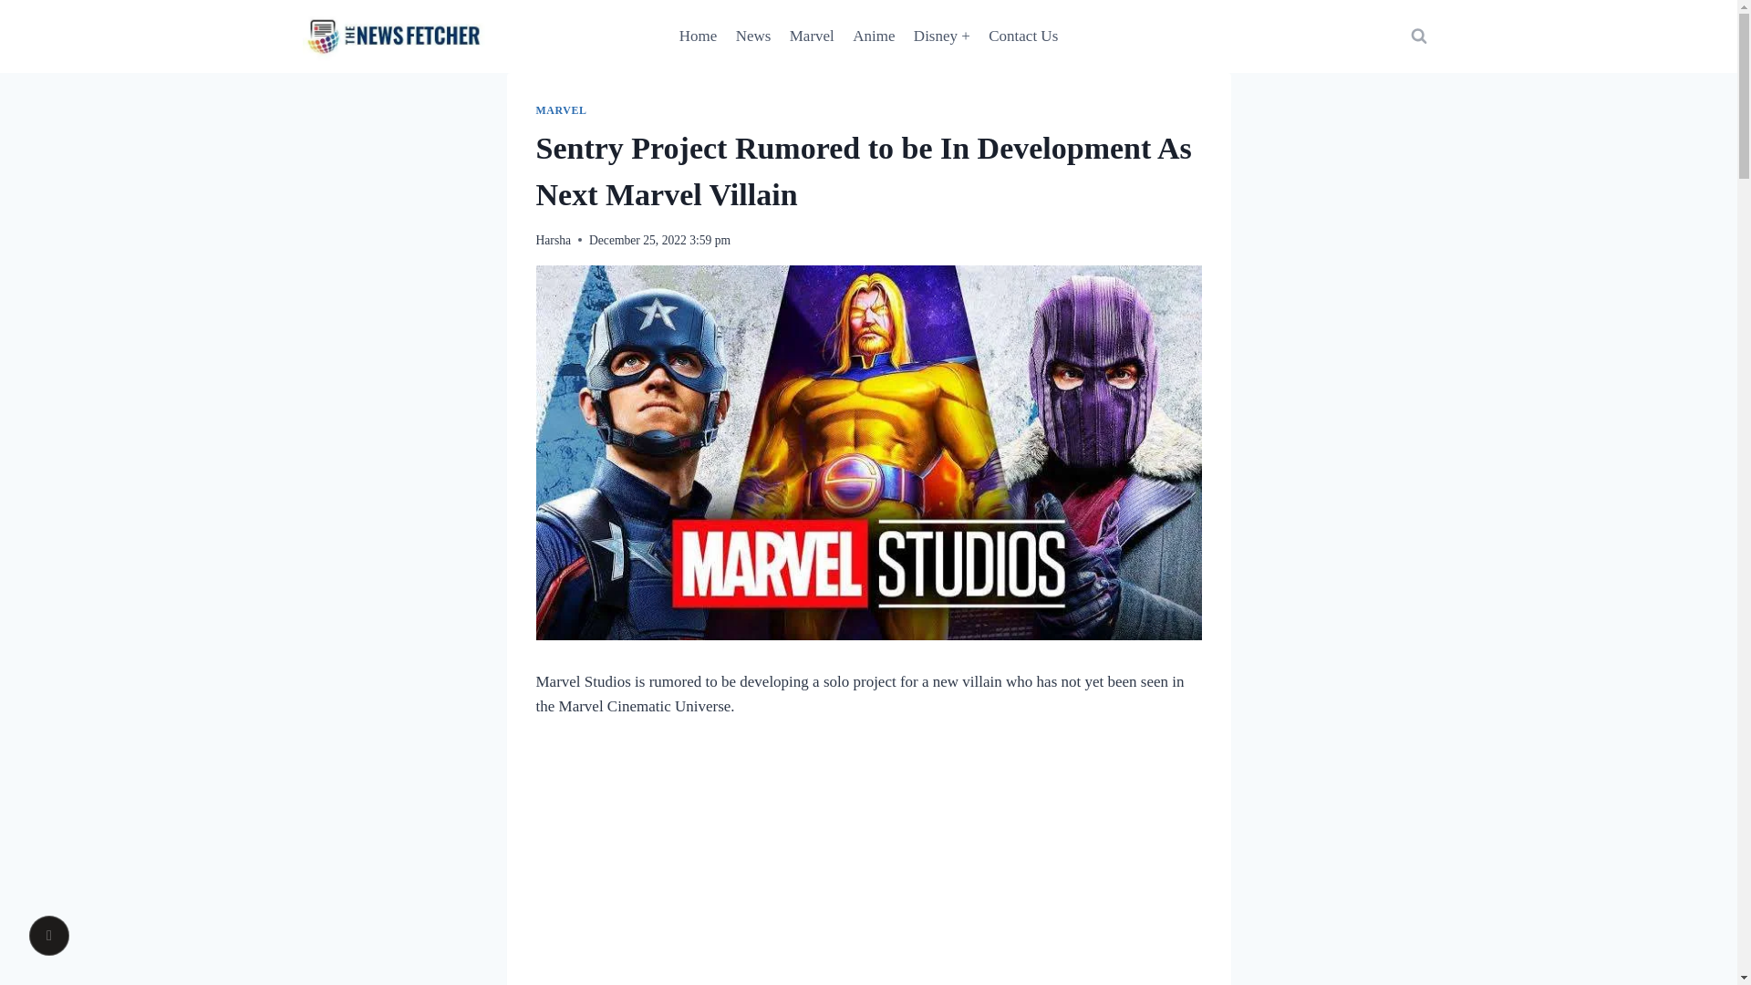 The width and height of the screenshot is (1751, 985). What do you see at coordinates (561, 110) in the screenshot?
I see `MARVEL` at bounding box center [561, 110].